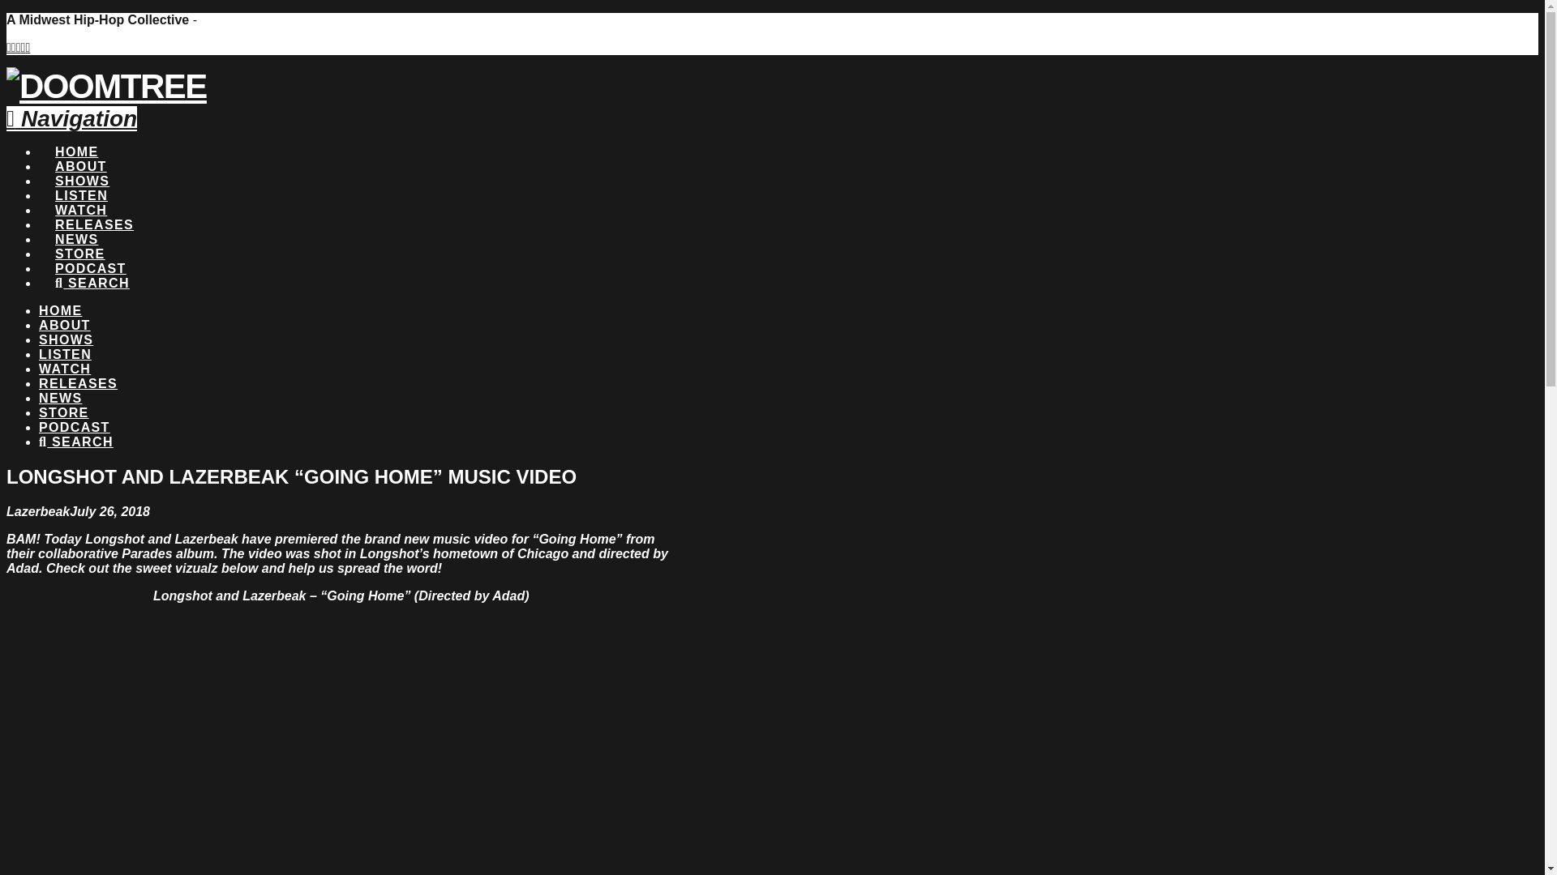 This screenshot has width=1557, height=875. What do you see at coordinates (27, 47) in the screenshot?
I see `SoundCloud` at bounding box center [27, 47].